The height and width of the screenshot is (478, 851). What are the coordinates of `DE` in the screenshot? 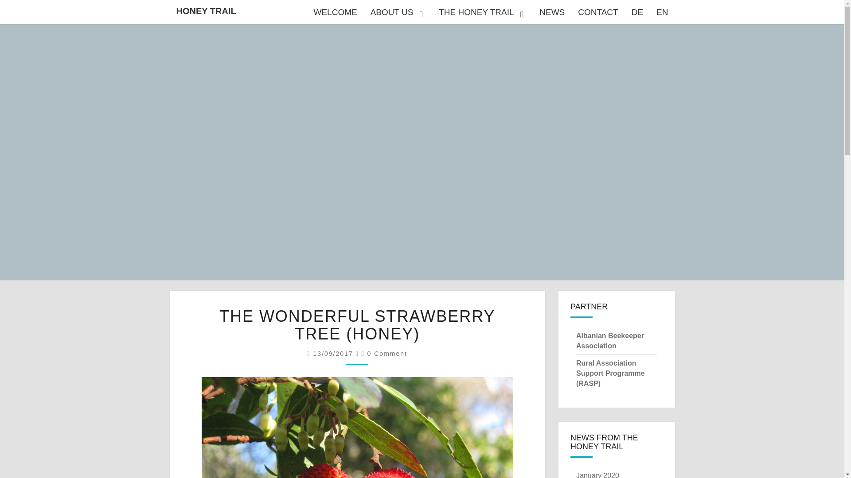 It's located at (637, 12).